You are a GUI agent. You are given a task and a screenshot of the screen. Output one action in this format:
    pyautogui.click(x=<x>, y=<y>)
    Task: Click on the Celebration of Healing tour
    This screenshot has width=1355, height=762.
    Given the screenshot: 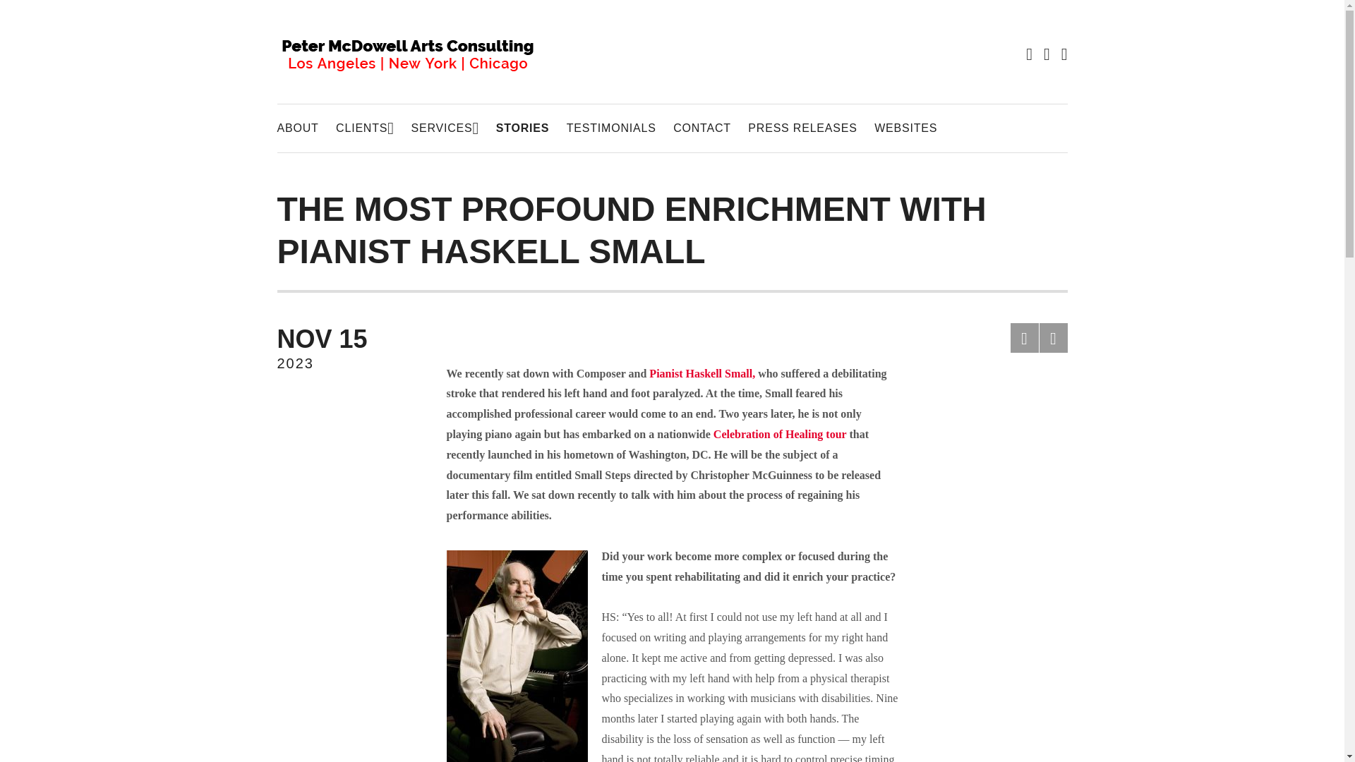 What is the action you would take?
    pyautogui.click(x=781, y=434)
    